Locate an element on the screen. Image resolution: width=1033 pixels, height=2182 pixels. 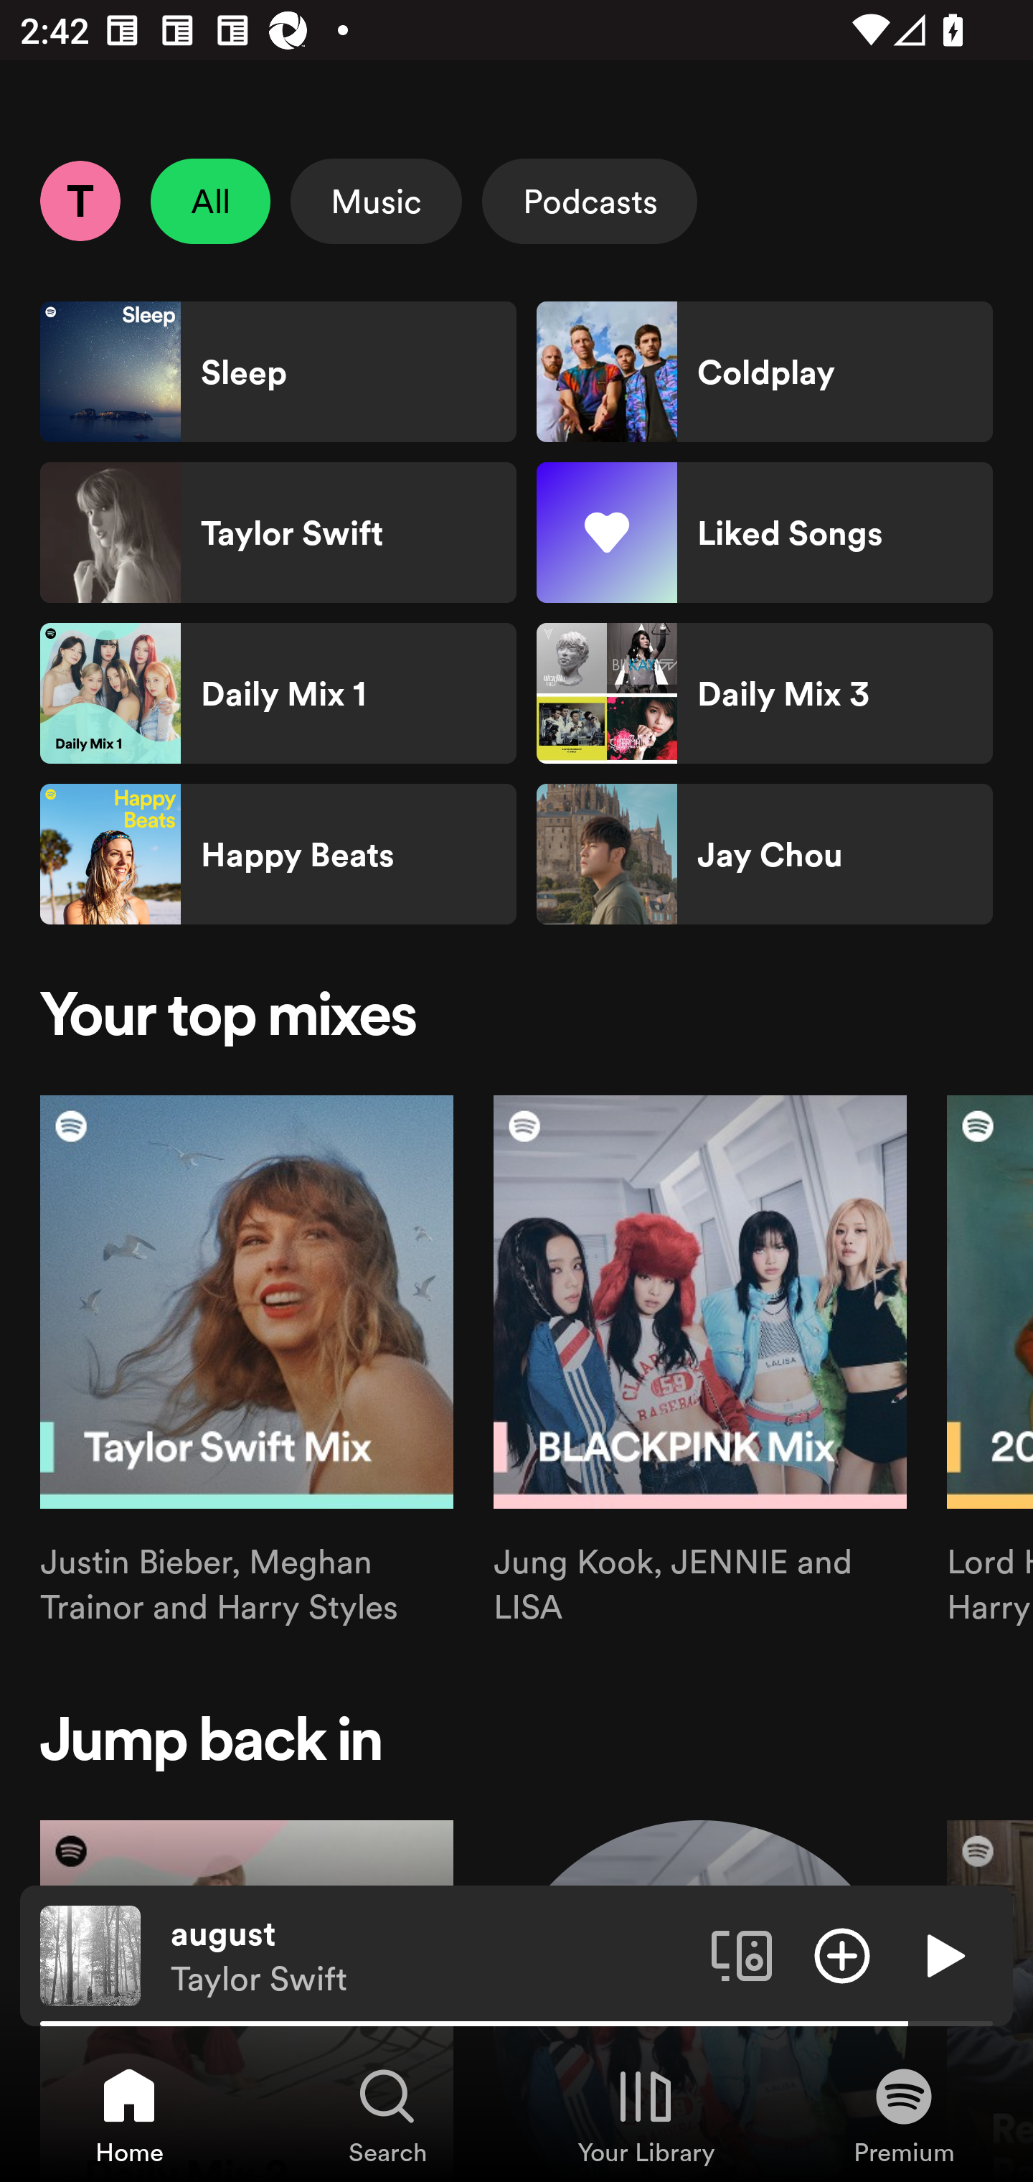
august Taylor Swift is located at coordinates (430, 1956).